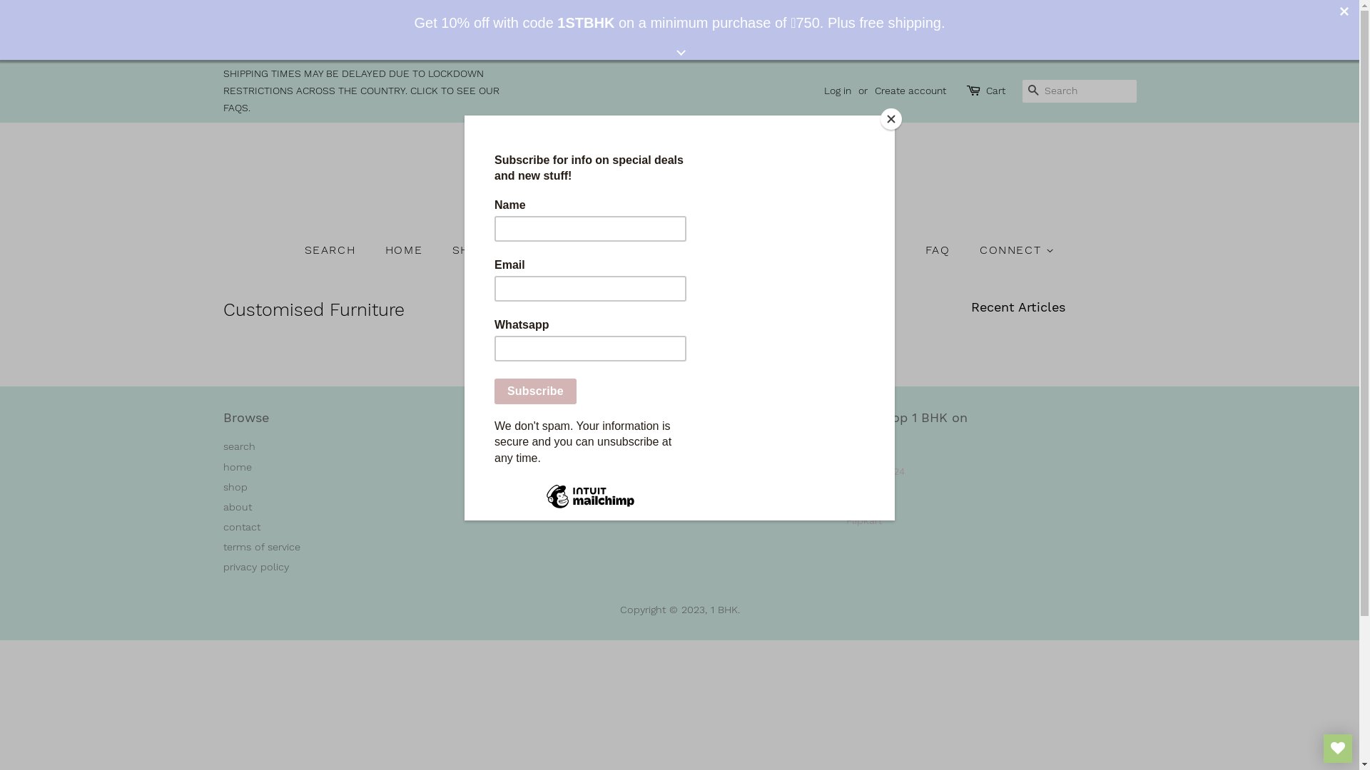 This screenshot has width=1370, height=770. Describe the element at coordinates (554, 250) in the screenshot. I see `ABOUT` at that location.